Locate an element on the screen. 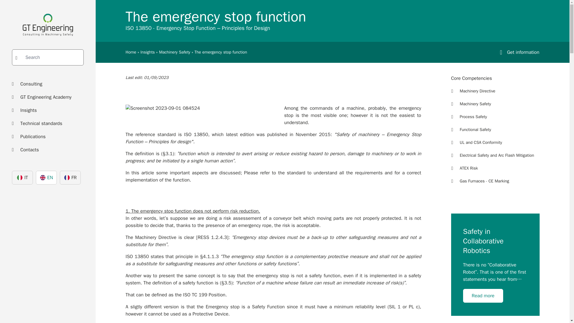 This screenshot has height=323, width=574. Insights is located at coordinates (48, 110).